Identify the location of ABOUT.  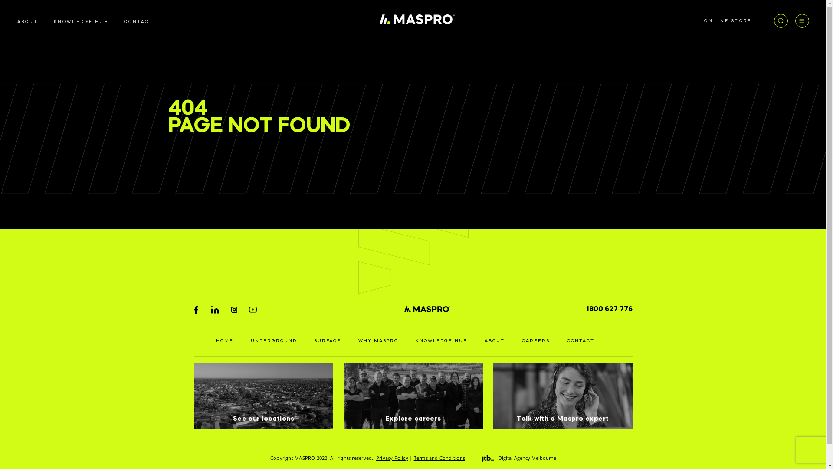
(28, 22).